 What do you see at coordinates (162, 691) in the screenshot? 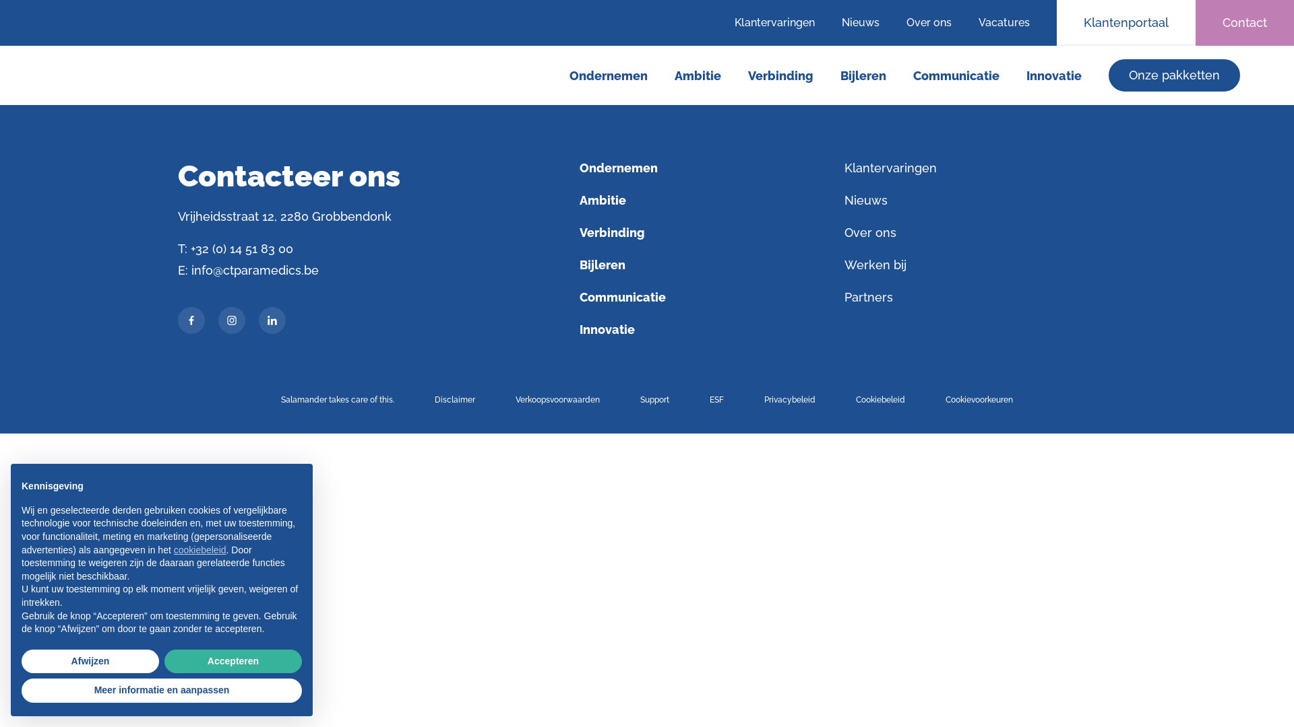
I see `Meer informatie en aanpassen` at bounding box center [162, 691].